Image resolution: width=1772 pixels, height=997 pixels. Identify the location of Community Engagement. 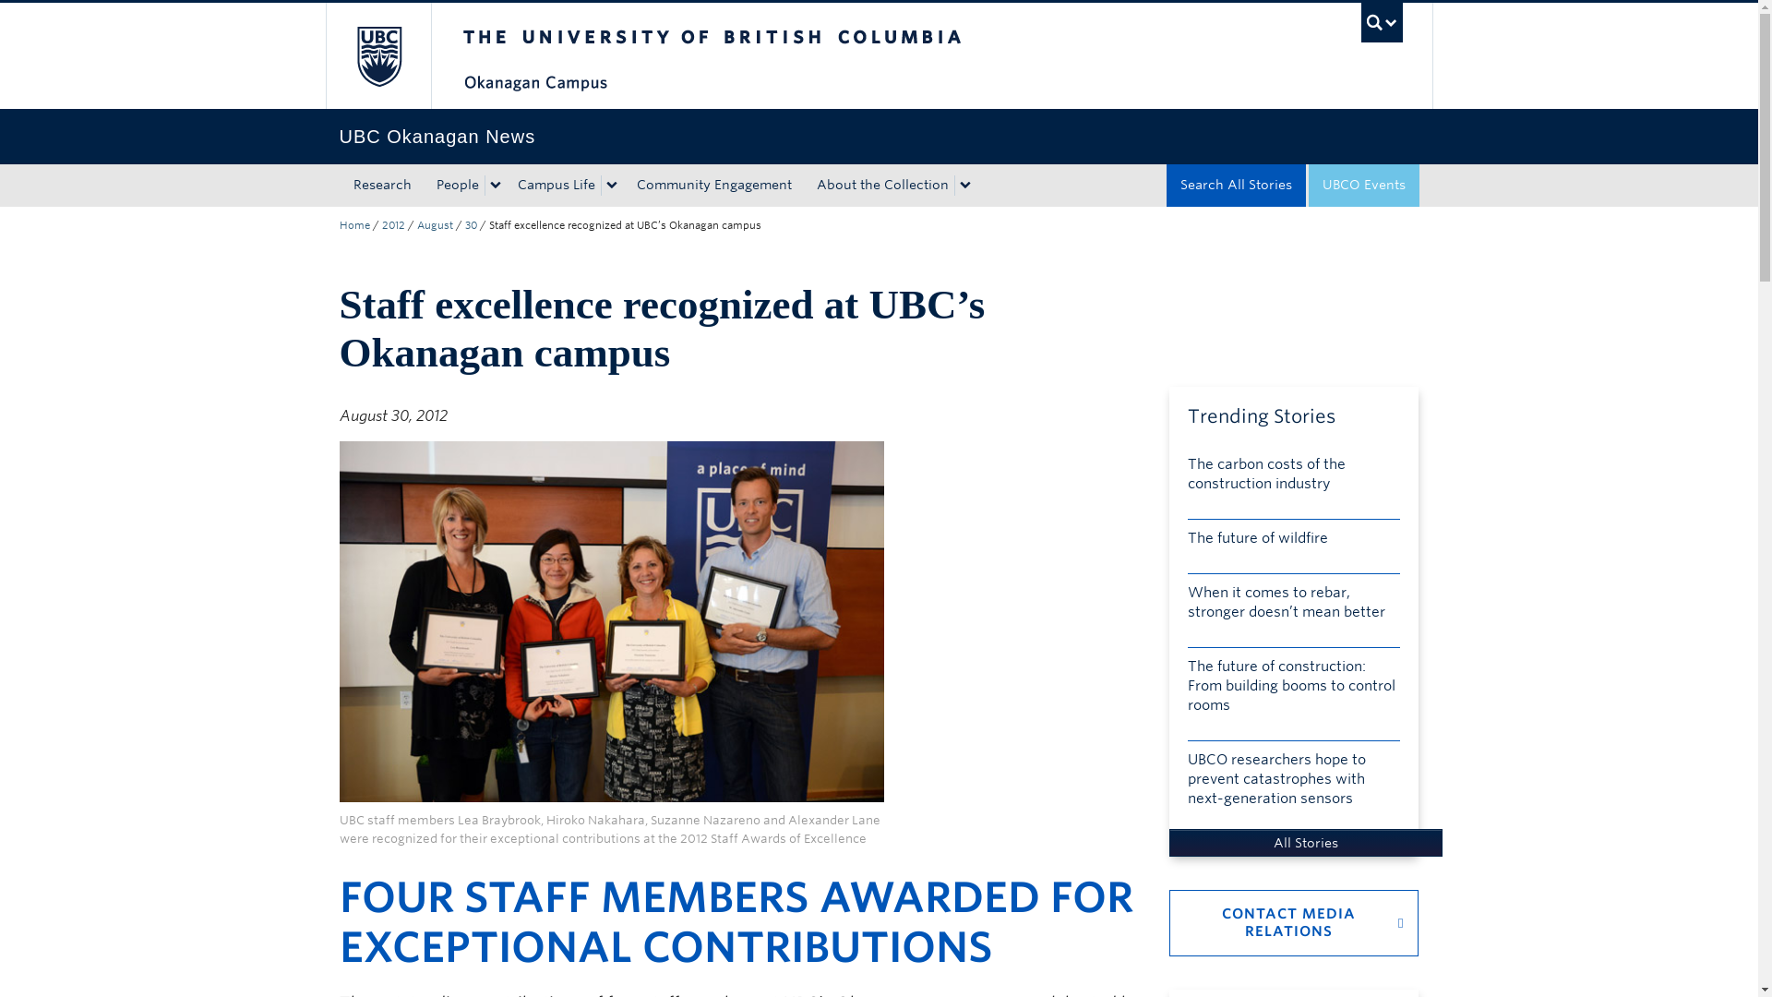
(712, 185).